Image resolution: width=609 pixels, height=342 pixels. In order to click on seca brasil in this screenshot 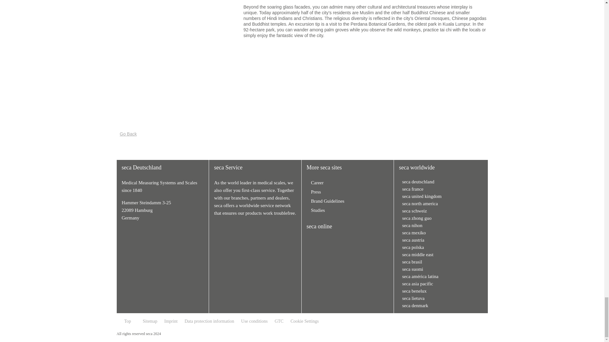, I will do `click(440, 262)`.